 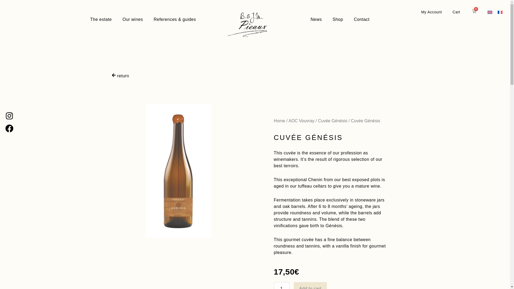 I want to click on News, so click(x=316, y=19).